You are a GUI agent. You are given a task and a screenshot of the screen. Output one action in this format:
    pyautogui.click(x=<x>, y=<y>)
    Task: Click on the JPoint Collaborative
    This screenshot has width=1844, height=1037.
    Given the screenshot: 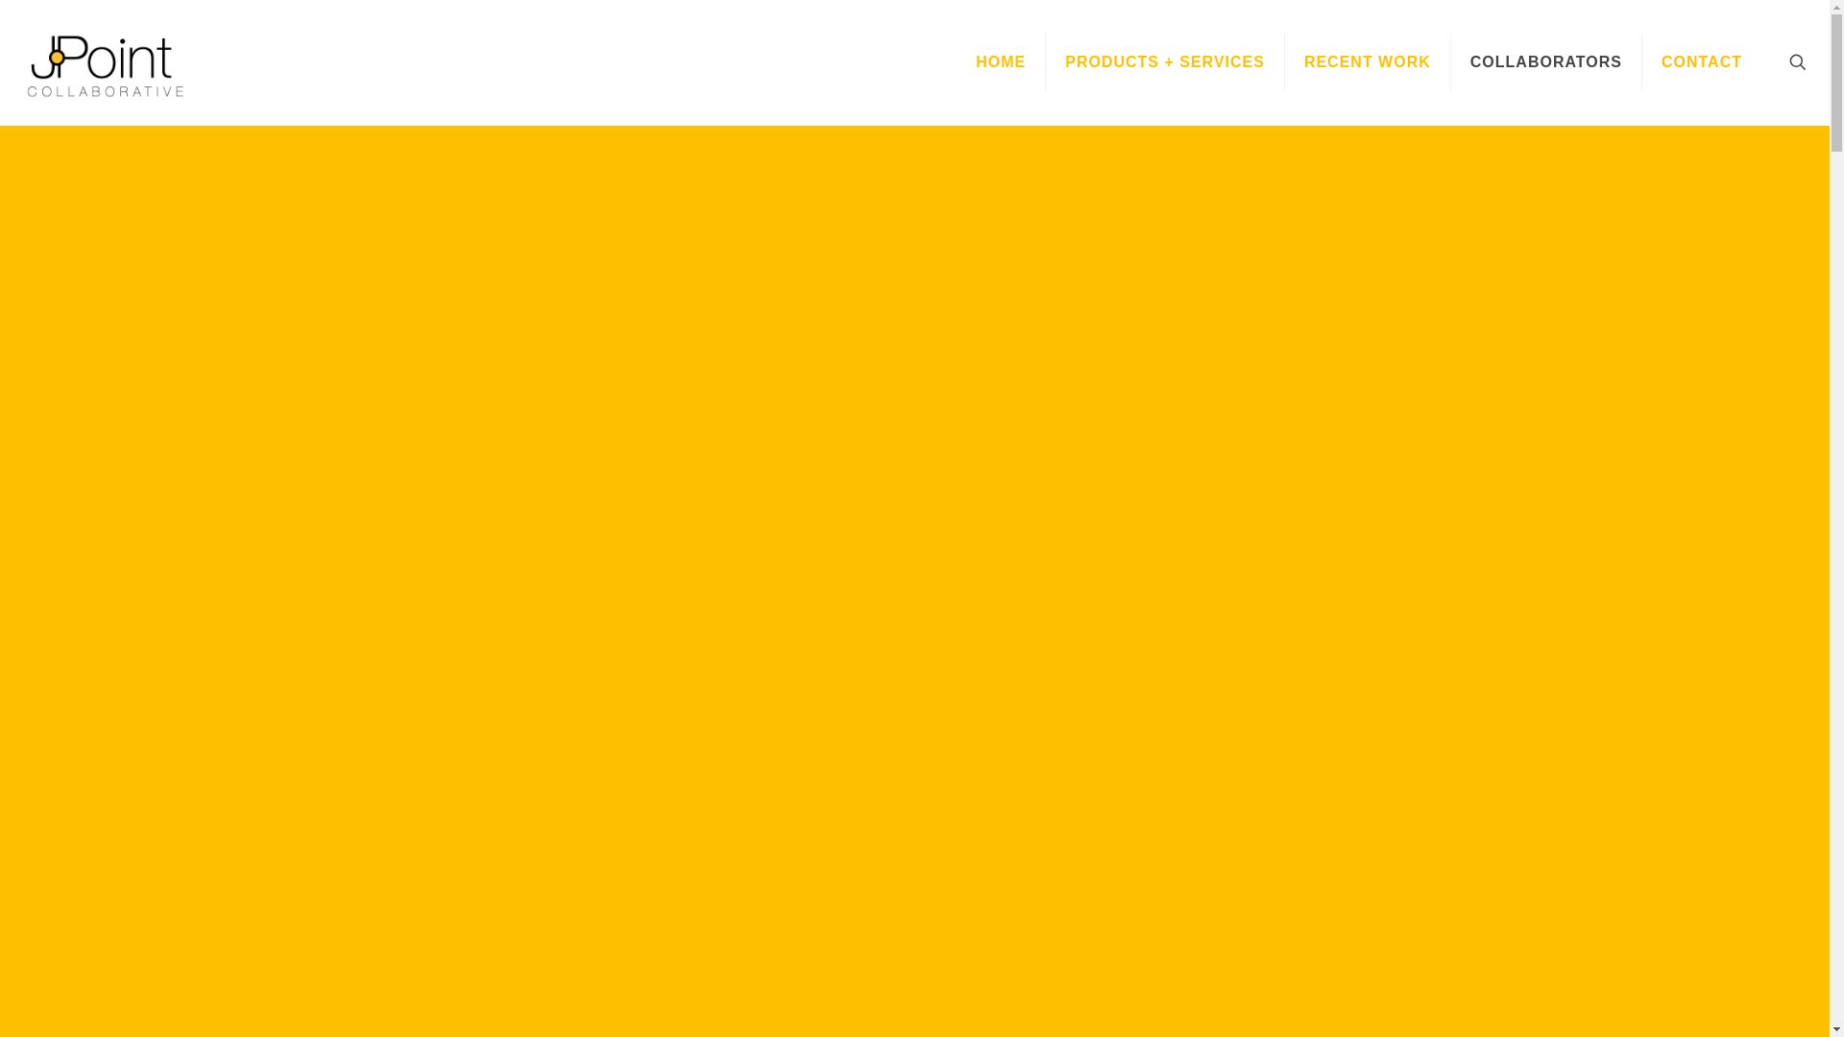 What is the action you would take?
    pyautogui.click(x=105, y=61)
    